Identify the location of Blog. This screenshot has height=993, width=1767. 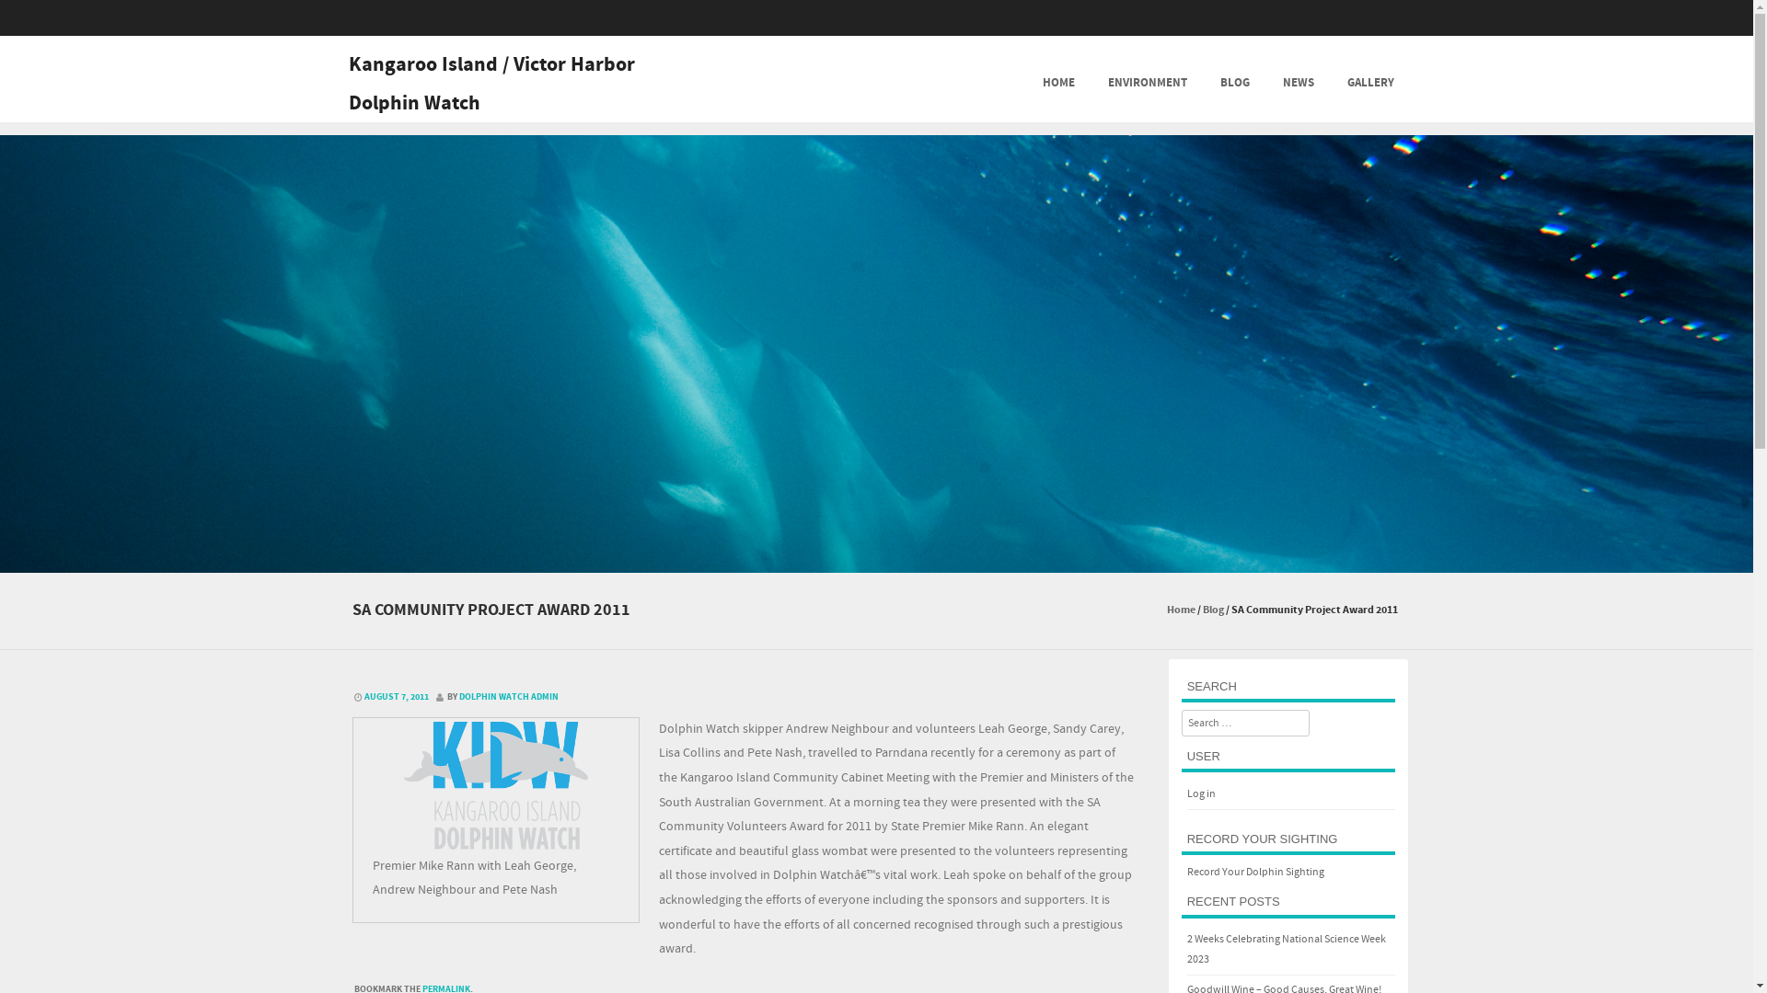
(1213, 611).